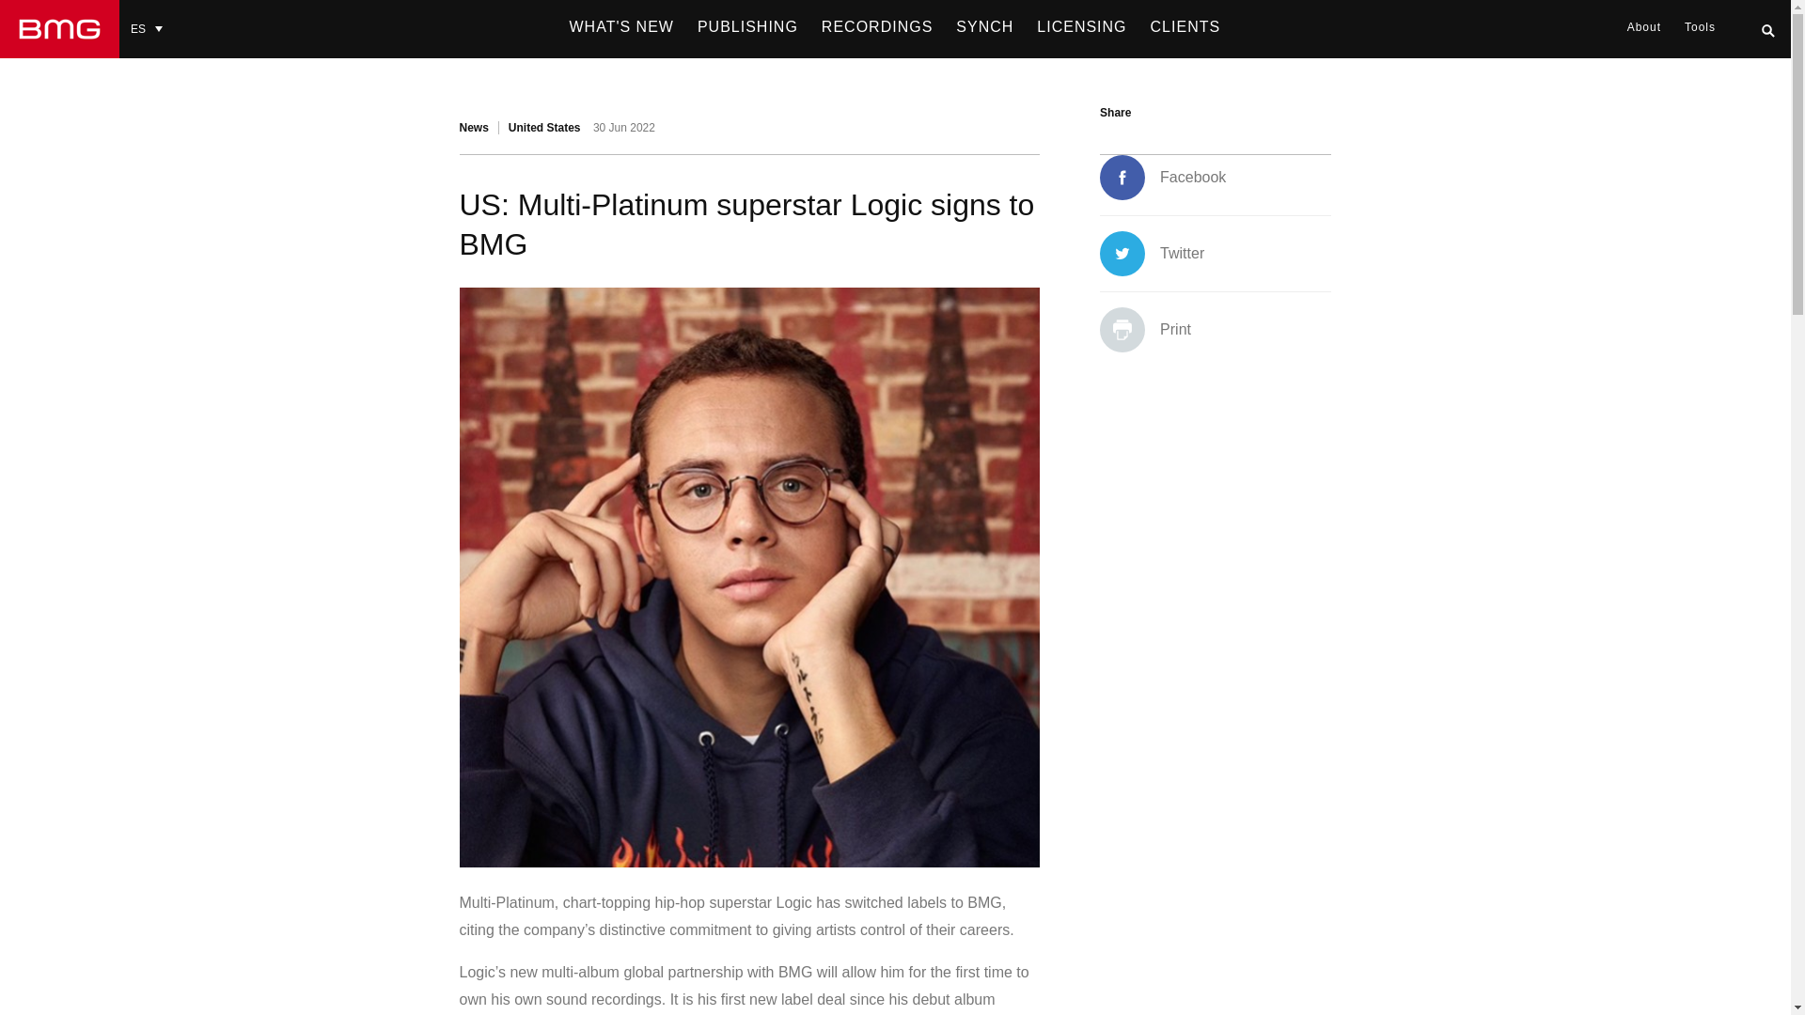  What do you see at coordinates (984, 27) in the screenshot?
I see `SYNCH` at bounding box center [984, 27].